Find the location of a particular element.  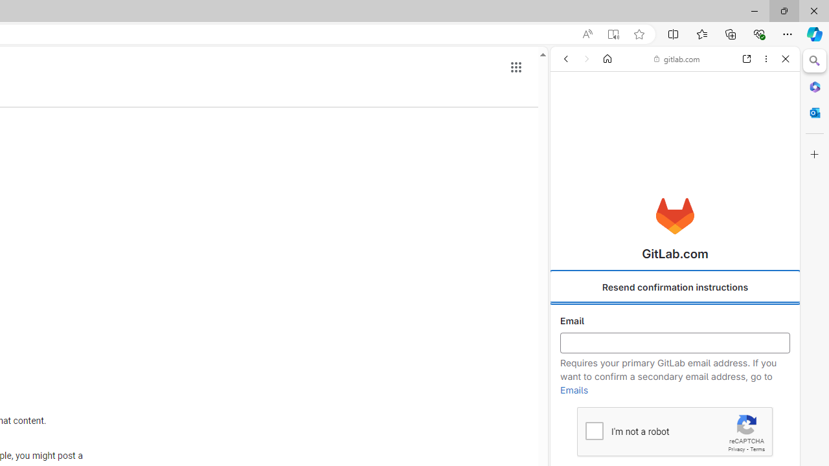

GitLab is located at coordinates (670, 186).